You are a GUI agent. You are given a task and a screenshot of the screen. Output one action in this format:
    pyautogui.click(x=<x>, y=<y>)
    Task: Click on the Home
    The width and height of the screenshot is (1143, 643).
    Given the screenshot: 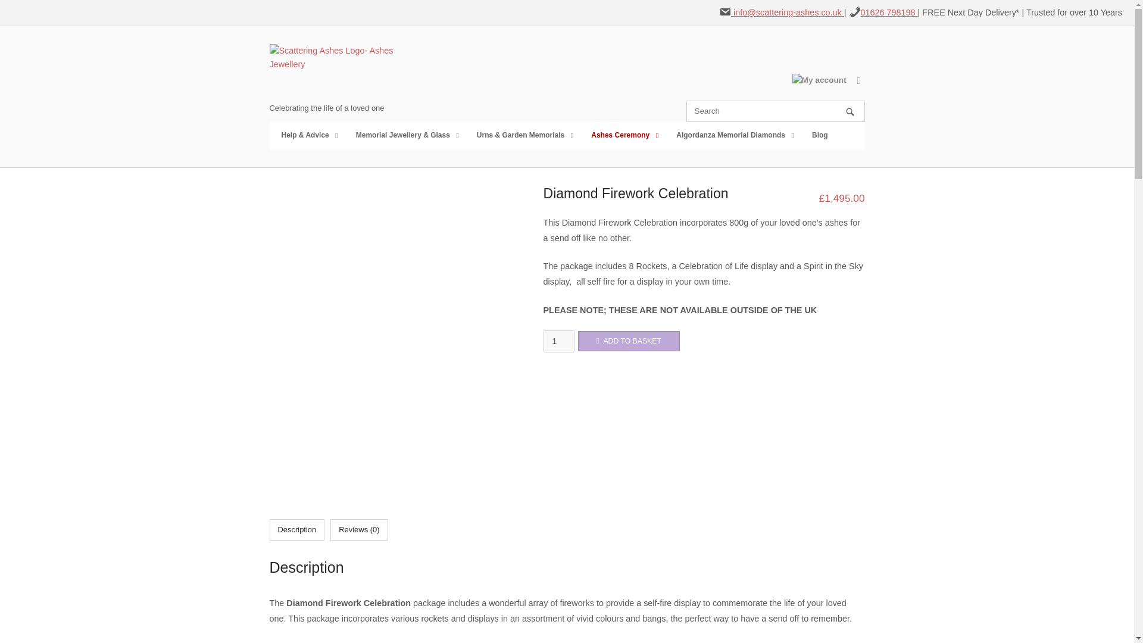 What is the action you would take?
    pyautogui.click(x=340, y=71)
    